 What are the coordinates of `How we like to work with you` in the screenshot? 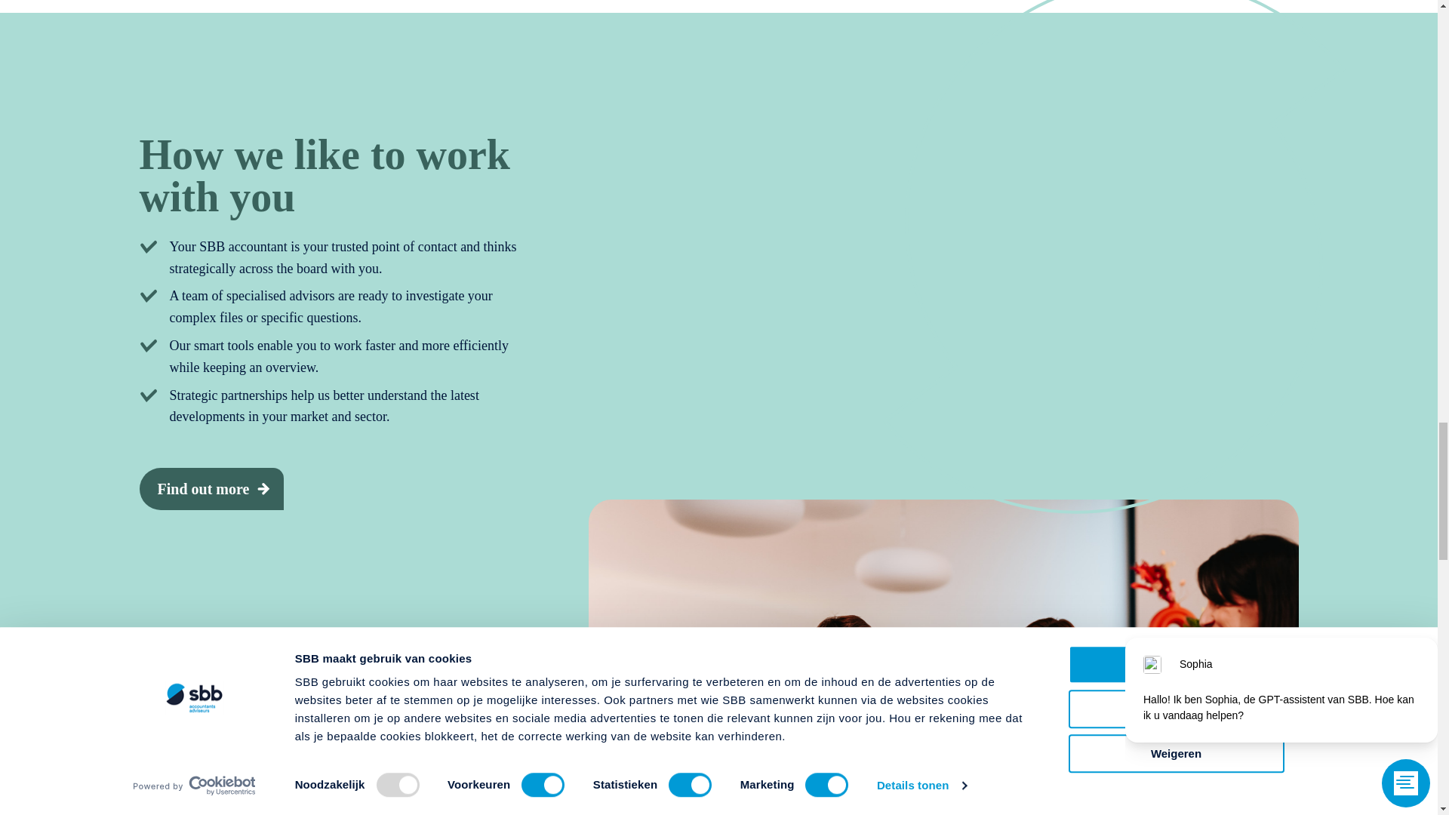 It's located at (211, 489).